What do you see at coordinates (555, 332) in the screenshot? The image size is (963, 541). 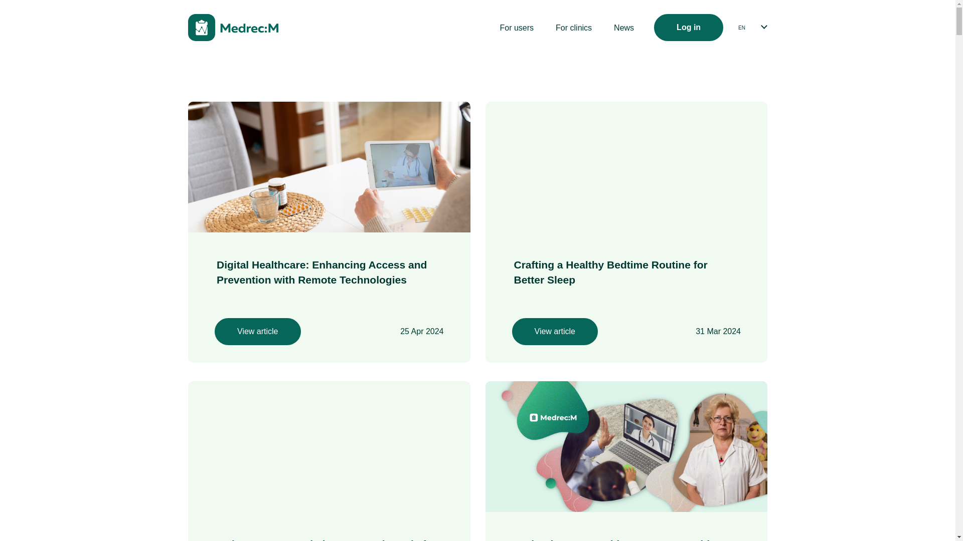 I see `View article` at bounding box center [555, 332].